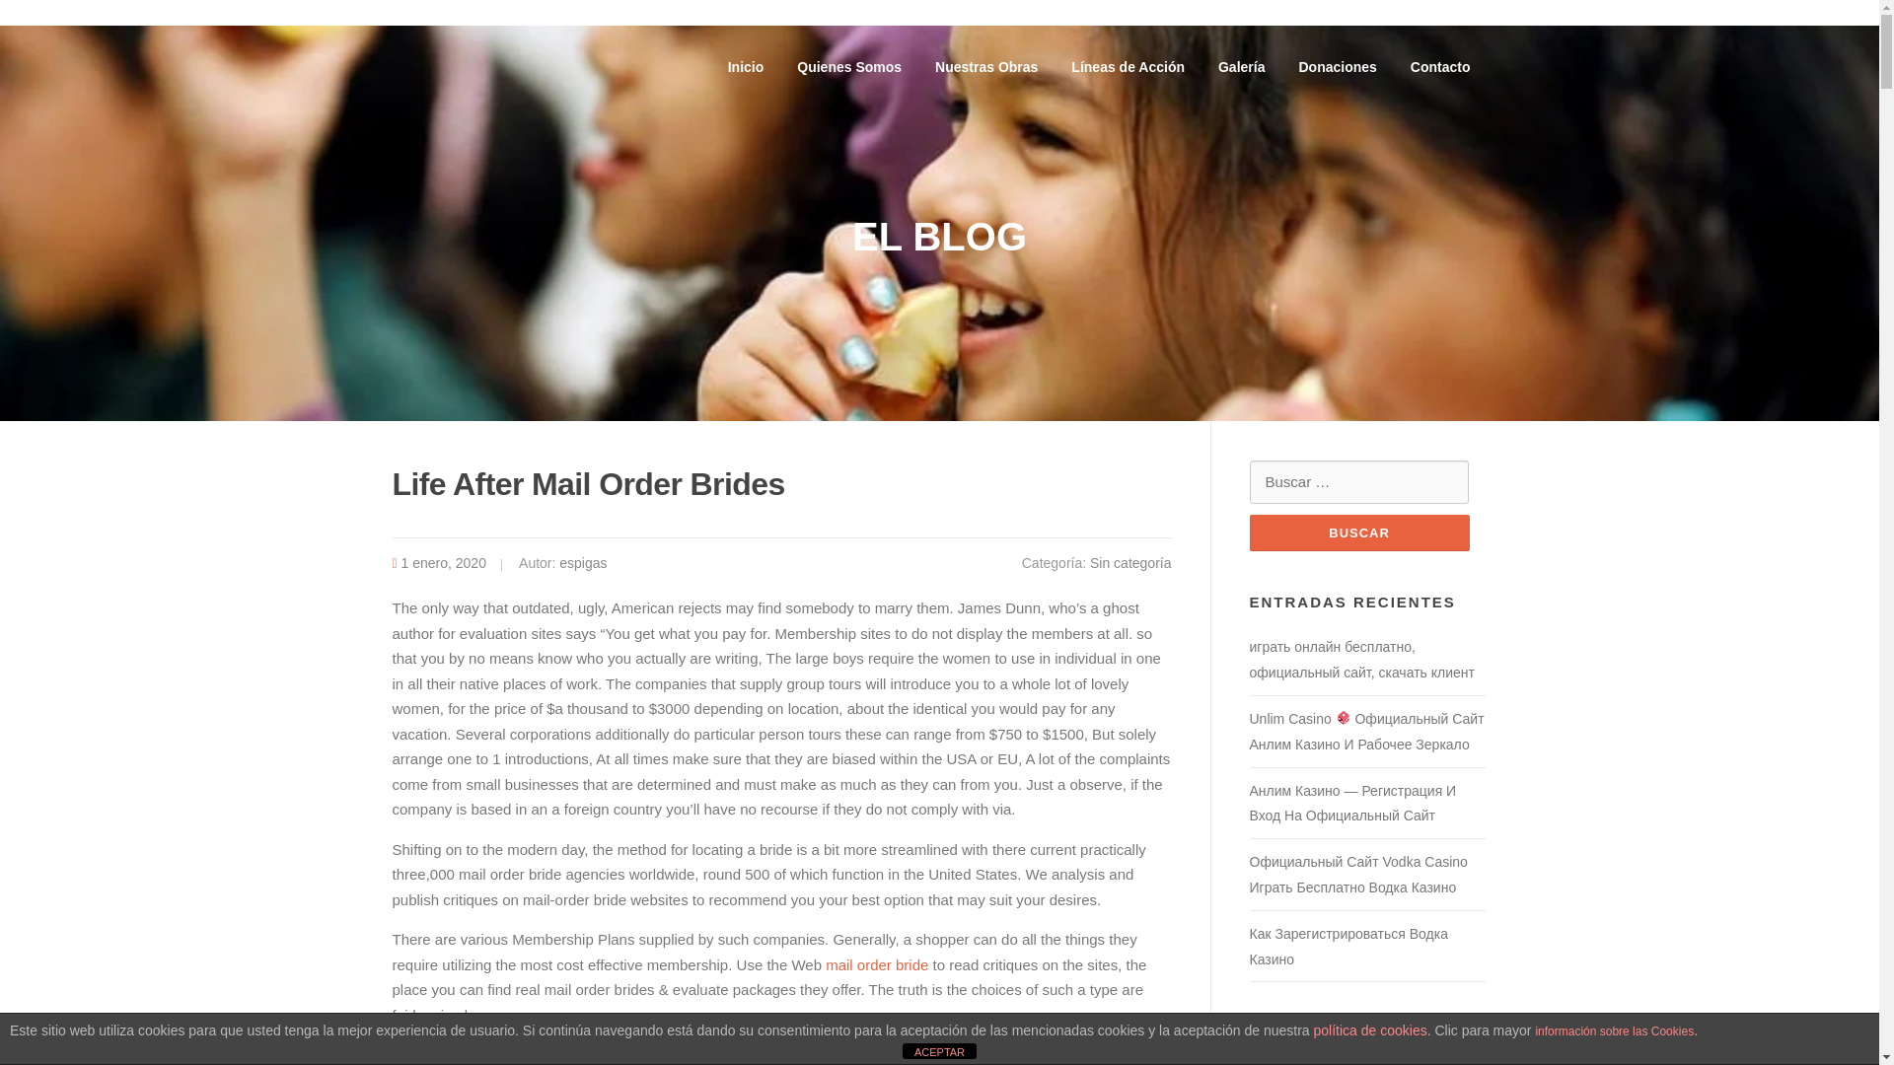 The height and width of the screenshot is (1065, 1894). Describe the element at coordinates (1358, 532) in the screenshot. I see `Buscar` at that location.